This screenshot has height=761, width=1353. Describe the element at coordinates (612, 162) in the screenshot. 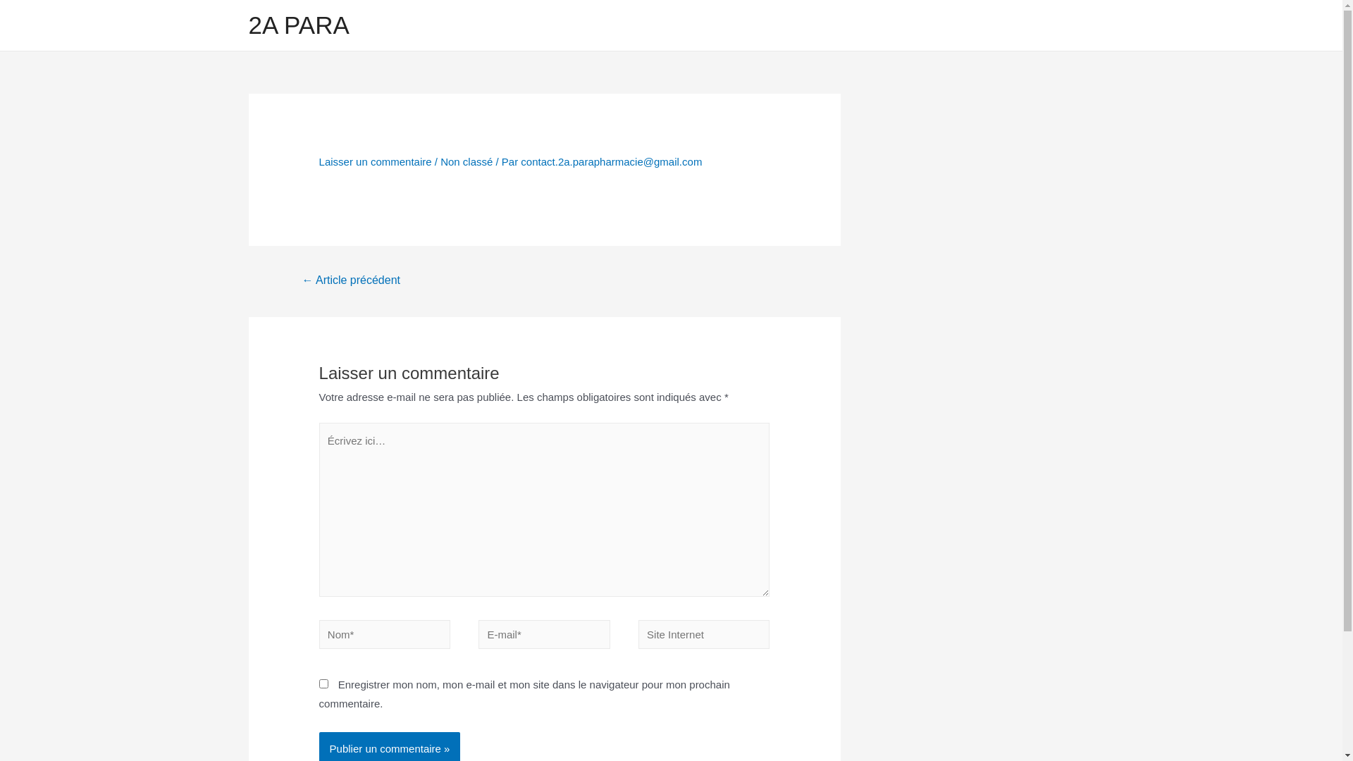

I see `contact.2a.parapharmacie@gmail.com` at that location.